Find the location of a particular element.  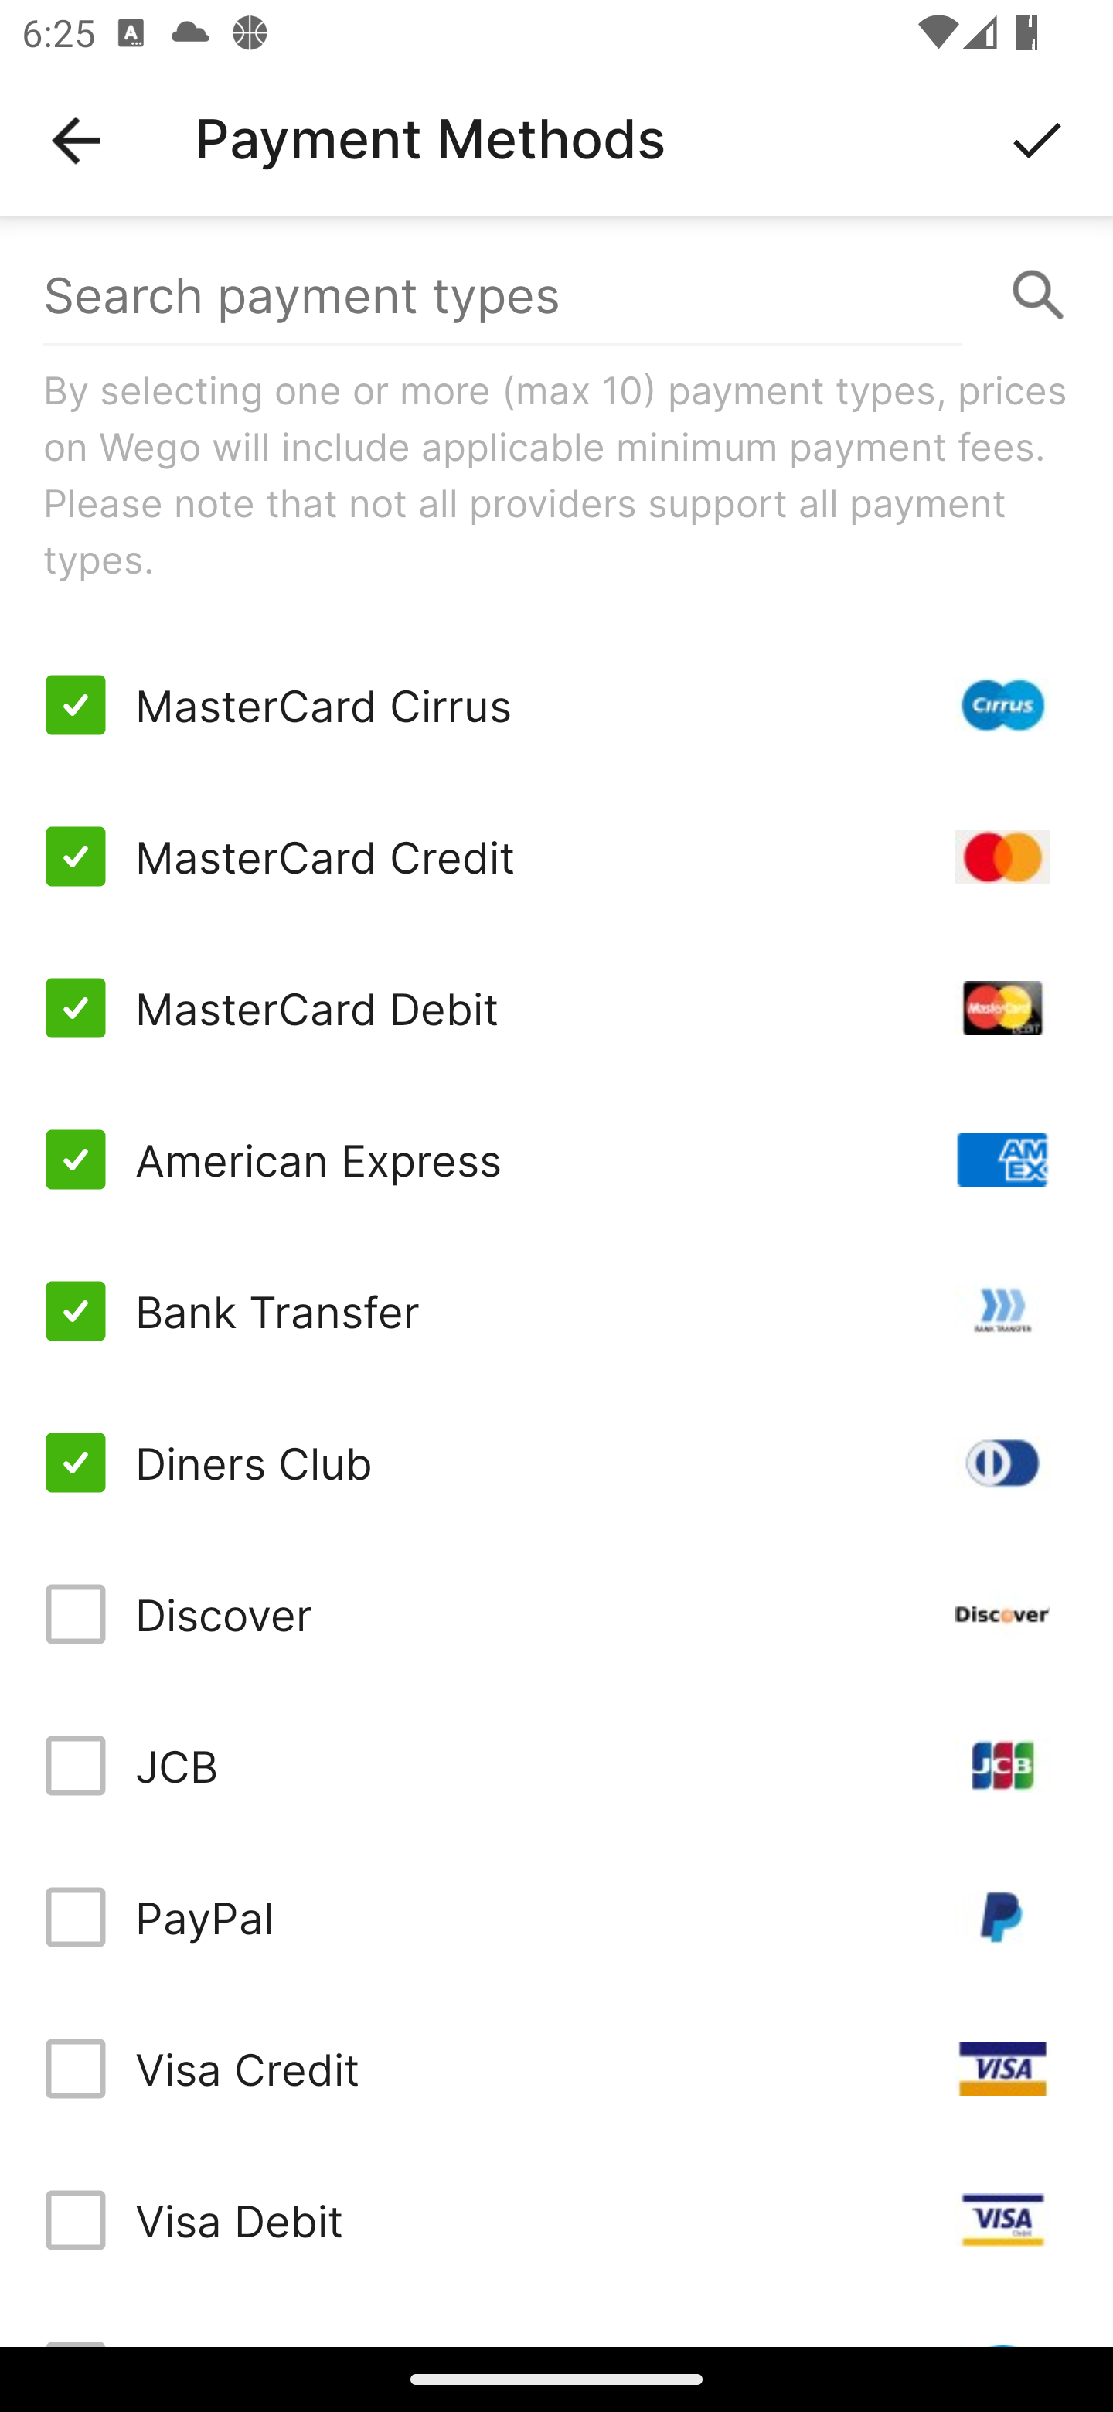

MasterCard Cirrus is located at coordinates (556, 705).